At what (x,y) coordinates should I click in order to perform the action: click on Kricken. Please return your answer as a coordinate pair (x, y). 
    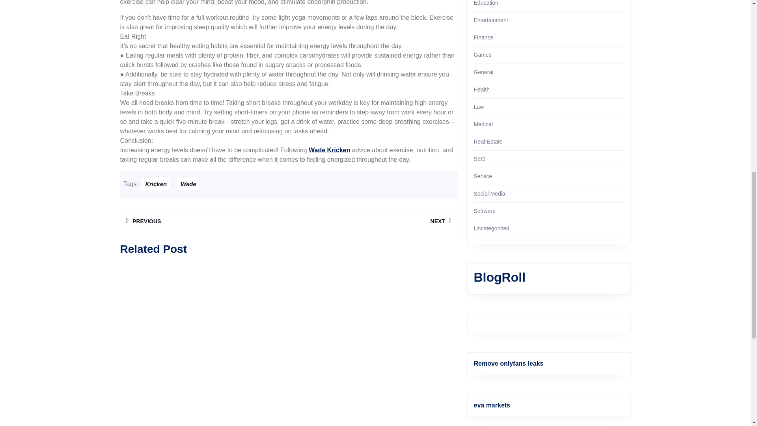
    Looking at the image, I should click on (490, 20).